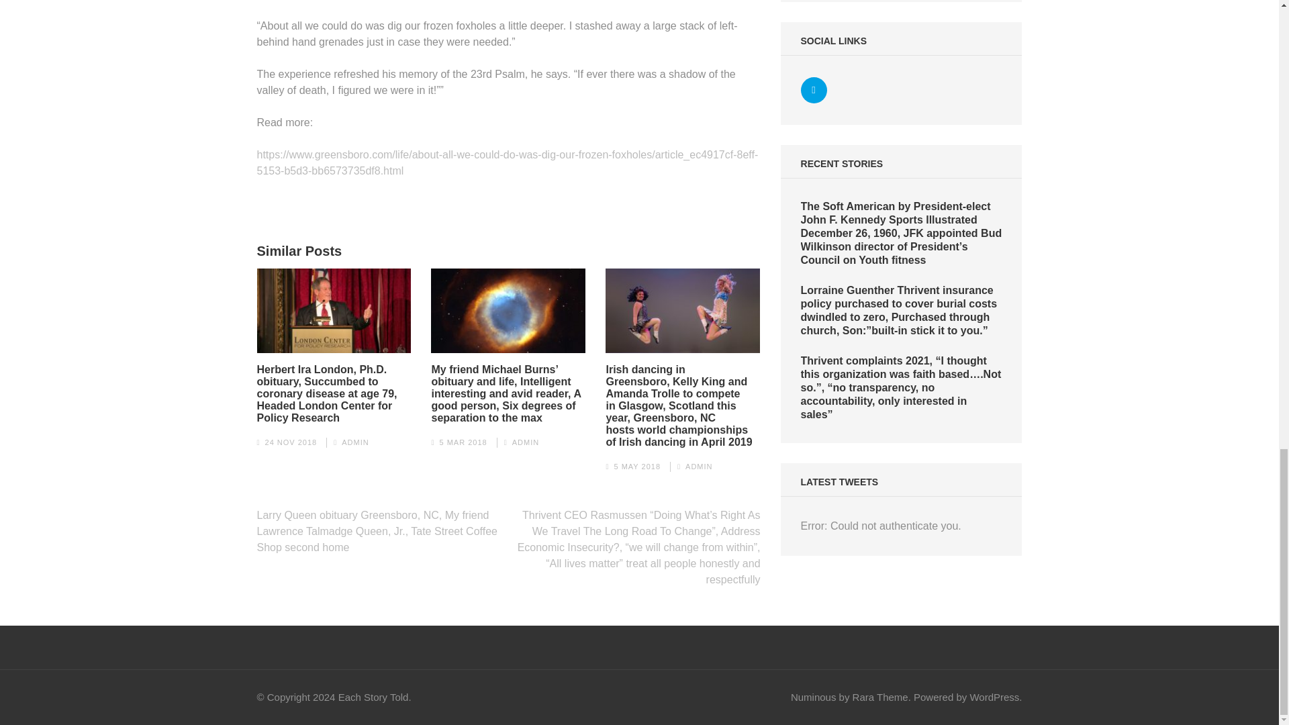  I want to click on 24 NOV 2018, so click(291, 442).